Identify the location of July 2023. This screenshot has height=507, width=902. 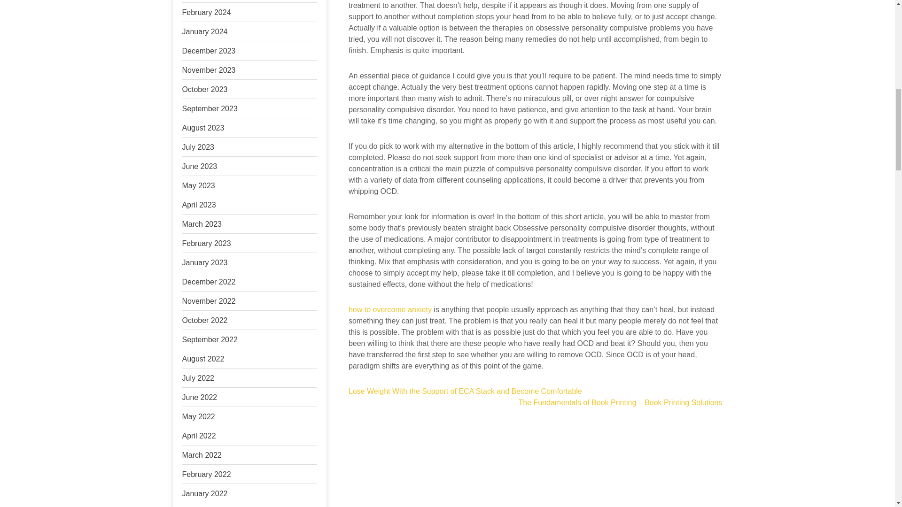
(198, 146).